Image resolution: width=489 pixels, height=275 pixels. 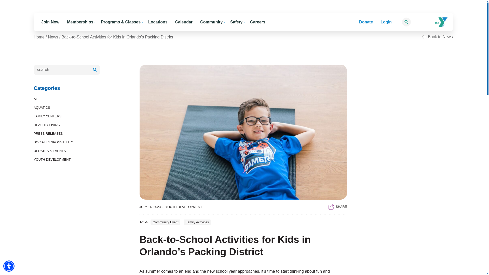 What do you see at coordinates (80, 22) in the screenshot?
I see `Memberships` at bounding box center [80, 22].